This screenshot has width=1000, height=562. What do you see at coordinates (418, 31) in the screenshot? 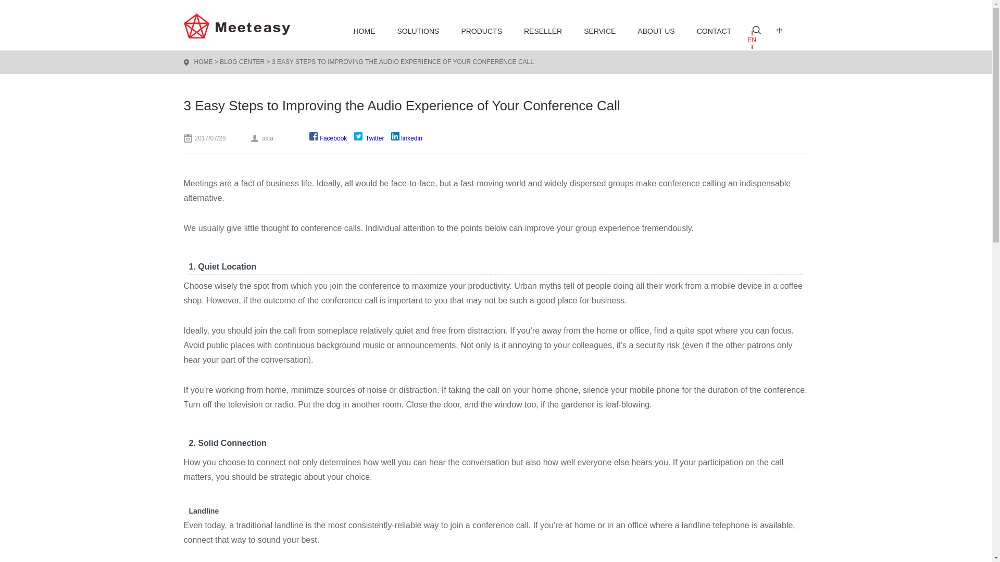
I see `SOLUTIONS` at bounding box center [418, 31].